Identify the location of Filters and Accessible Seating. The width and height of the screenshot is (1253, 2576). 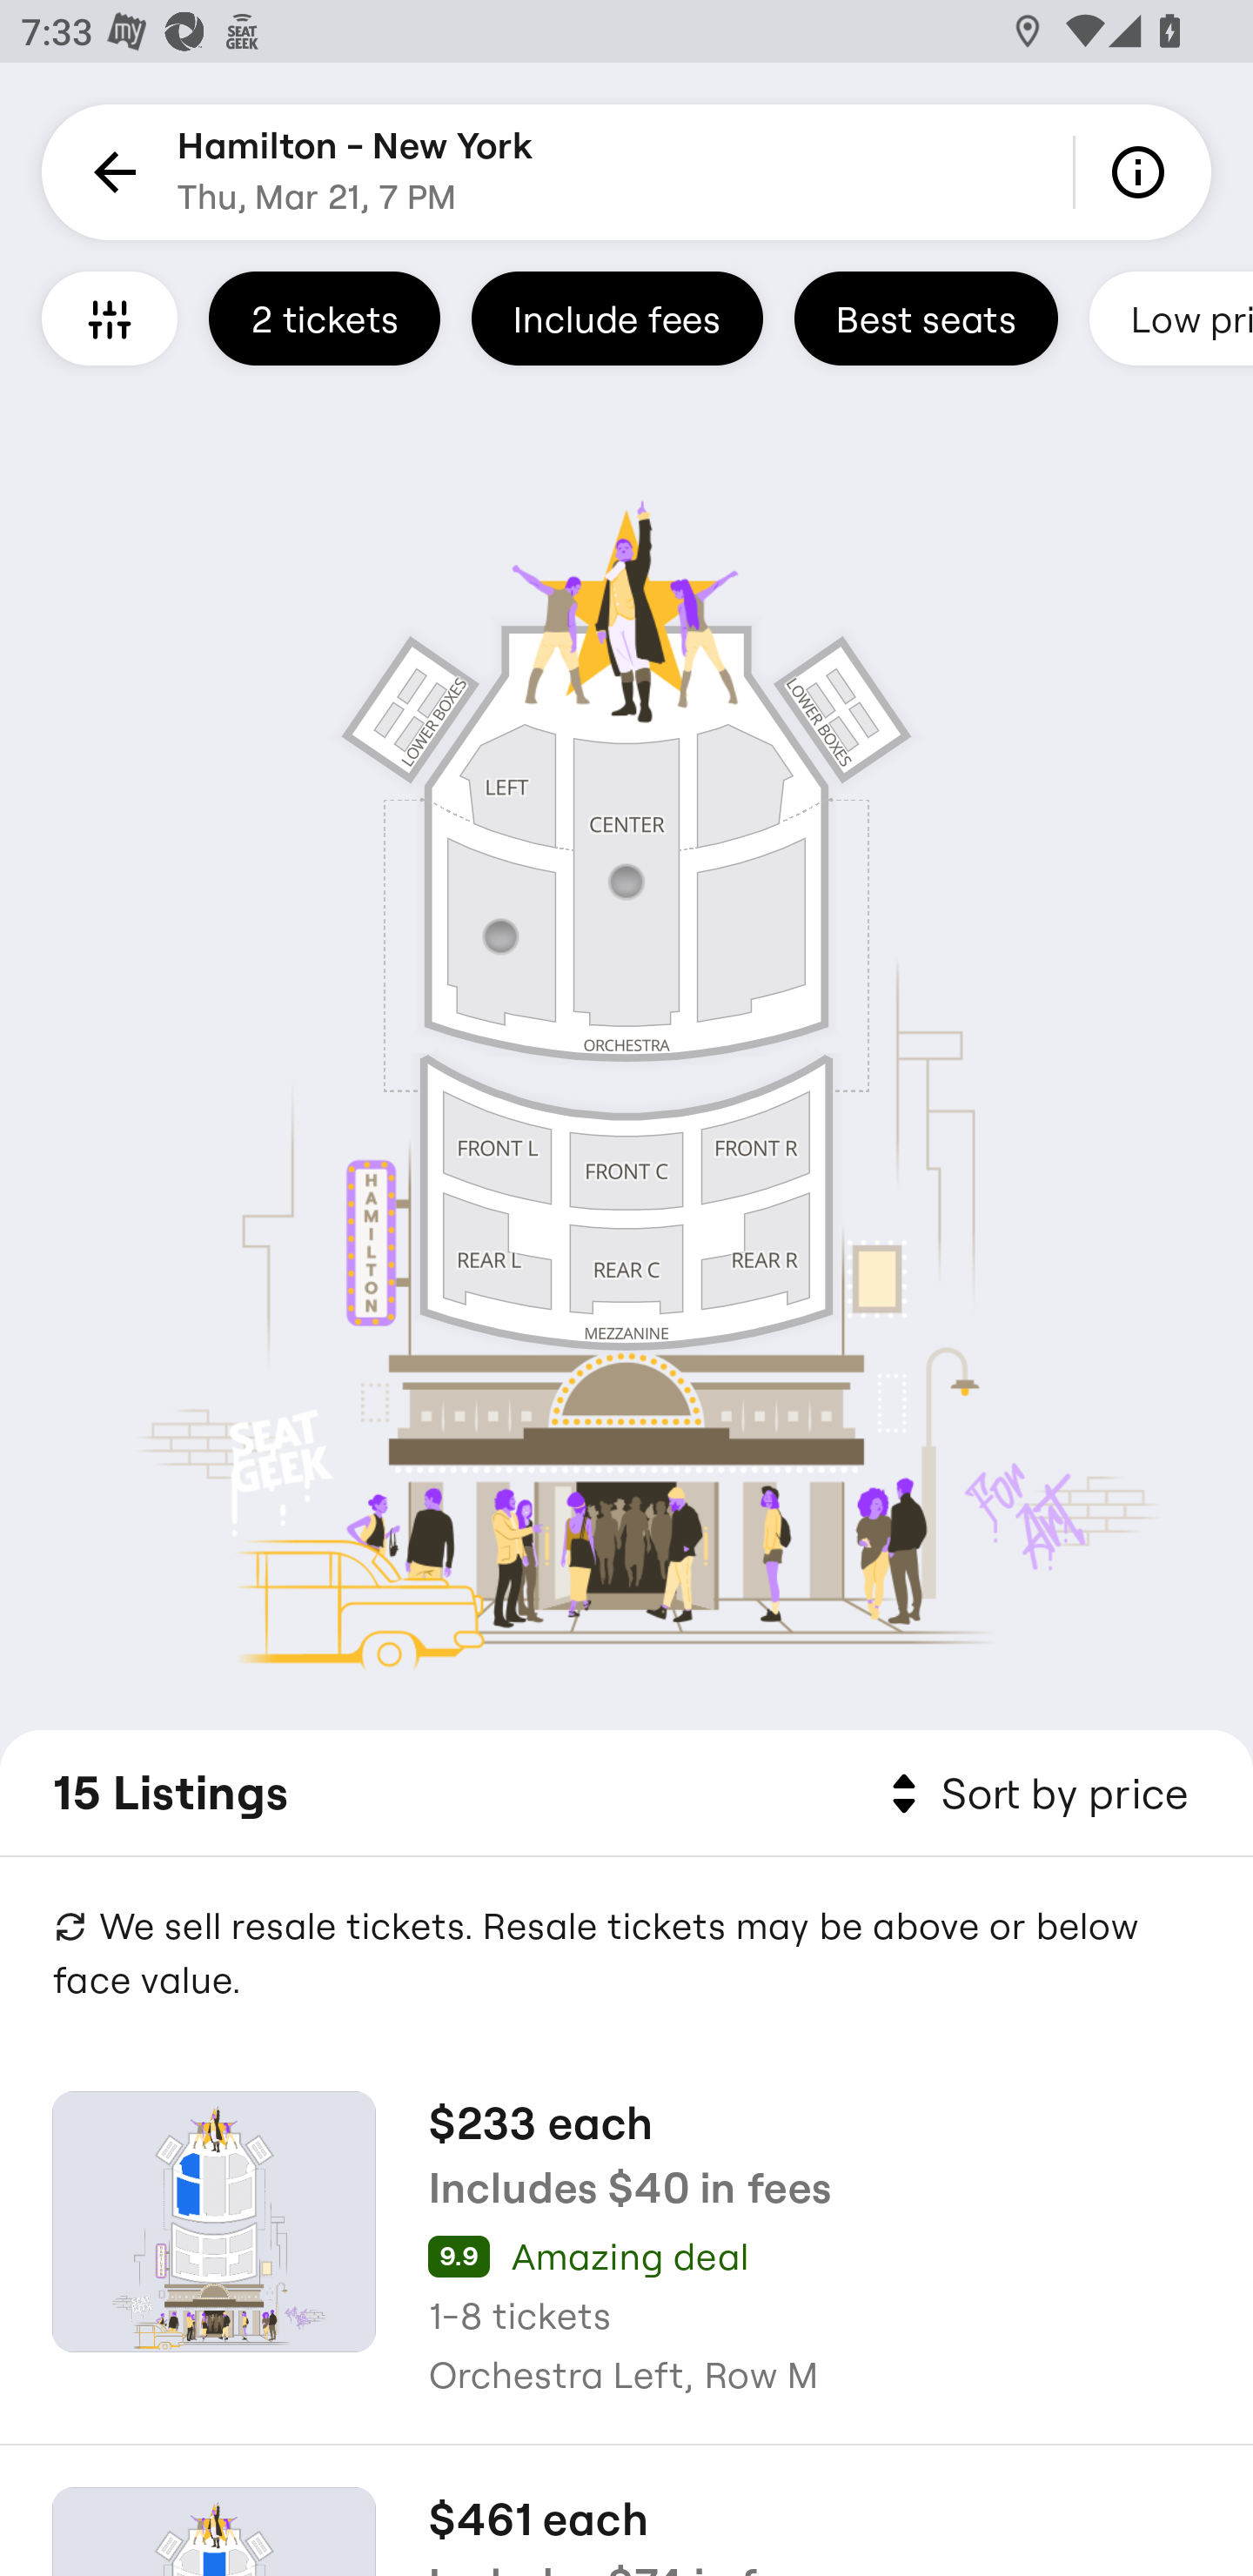
(110, 318).